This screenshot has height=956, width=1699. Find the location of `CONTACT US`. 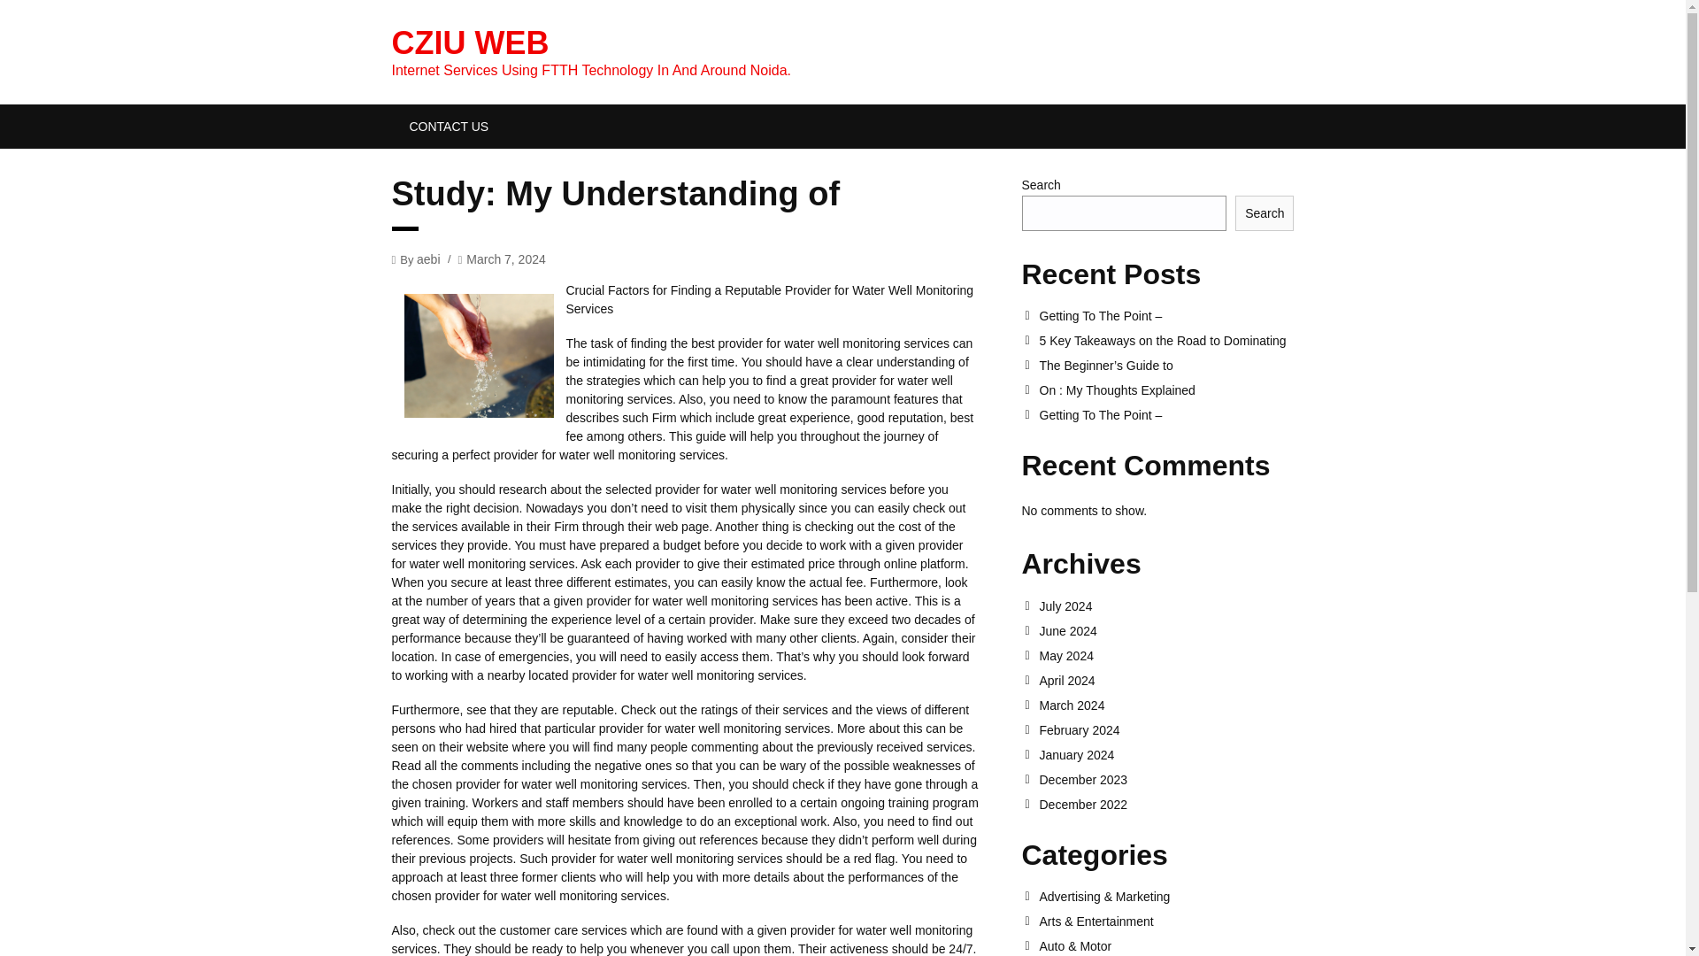

CONTACT US is located at coordinates (448, 126).